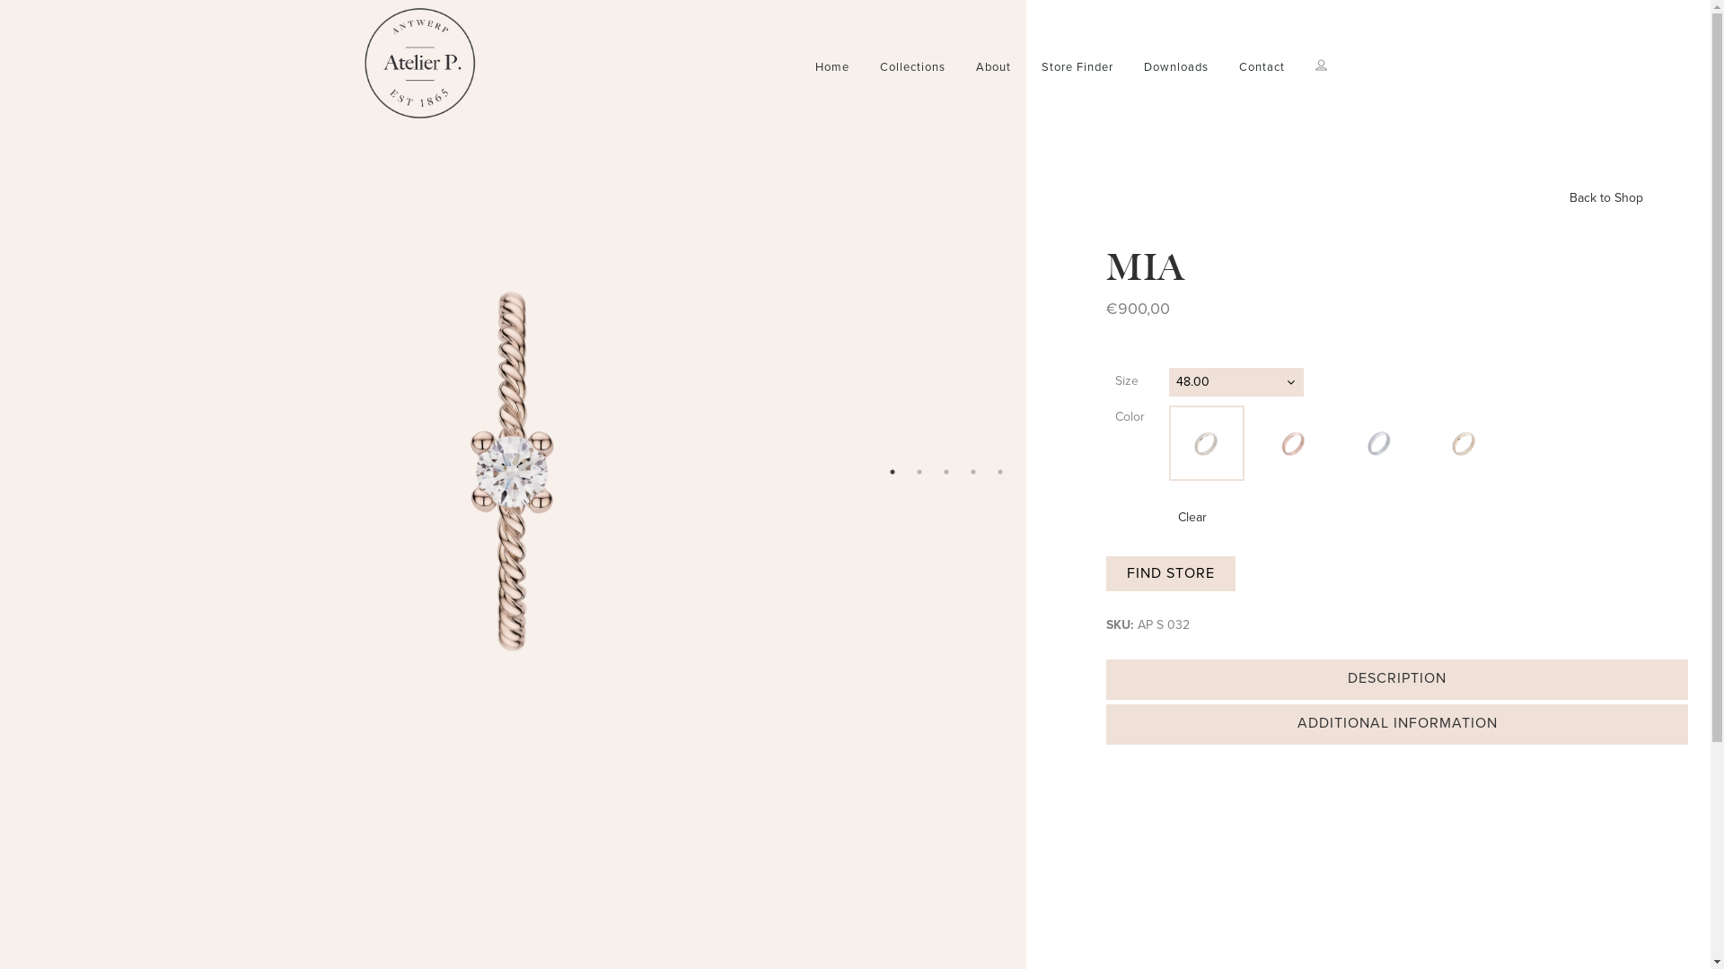  Describe the element at coordinates (1192, 517) in the screenshot. I see `Clear` at that location.